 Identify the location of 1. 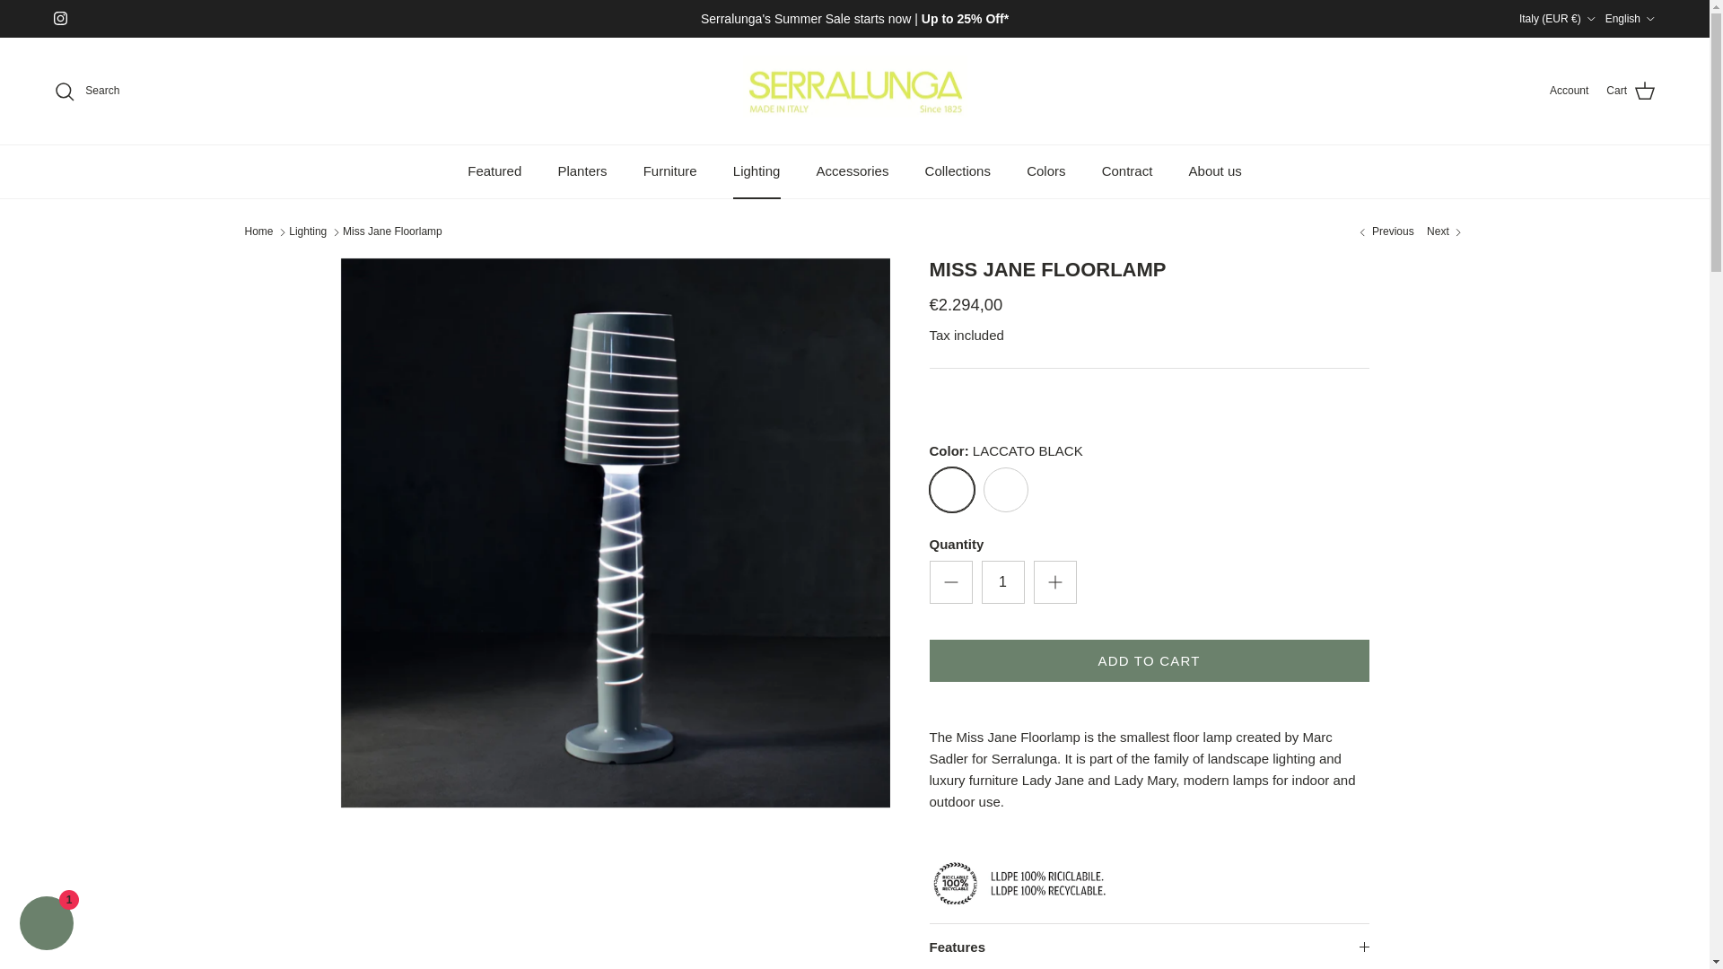
(1003, 581).